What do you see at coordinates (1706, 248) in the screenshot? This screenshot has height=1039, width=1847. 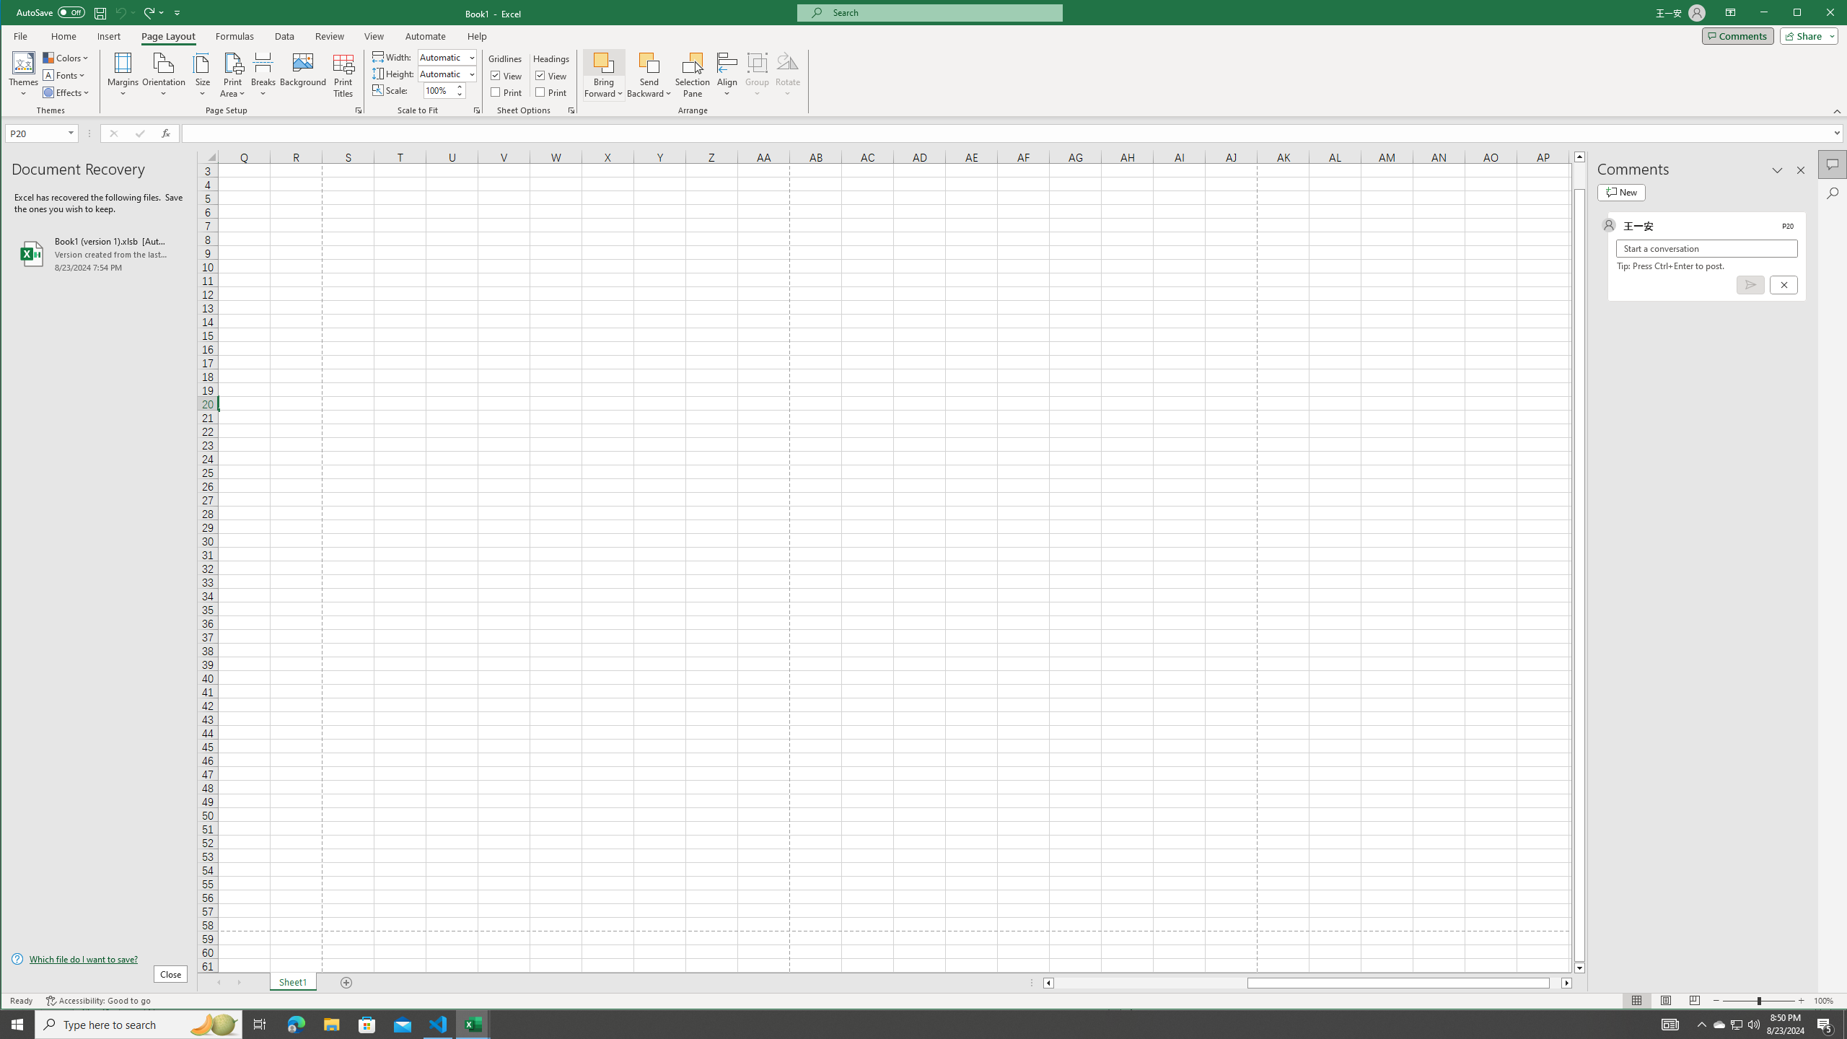 I see `Start a conversation` at bounding box center [1706, 248].